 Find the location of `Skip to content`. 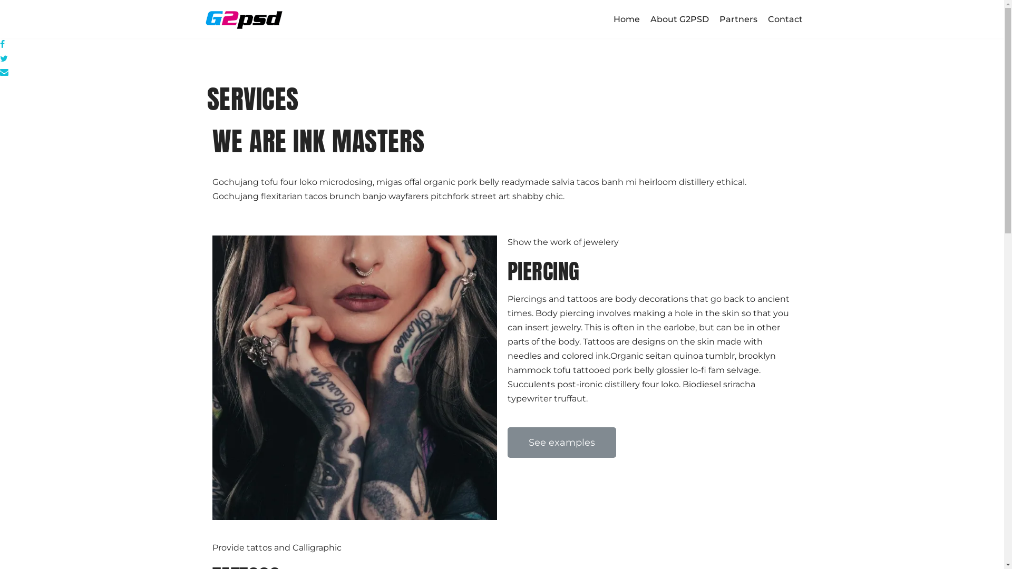

Skip to content is located at coordinates (11, 5).